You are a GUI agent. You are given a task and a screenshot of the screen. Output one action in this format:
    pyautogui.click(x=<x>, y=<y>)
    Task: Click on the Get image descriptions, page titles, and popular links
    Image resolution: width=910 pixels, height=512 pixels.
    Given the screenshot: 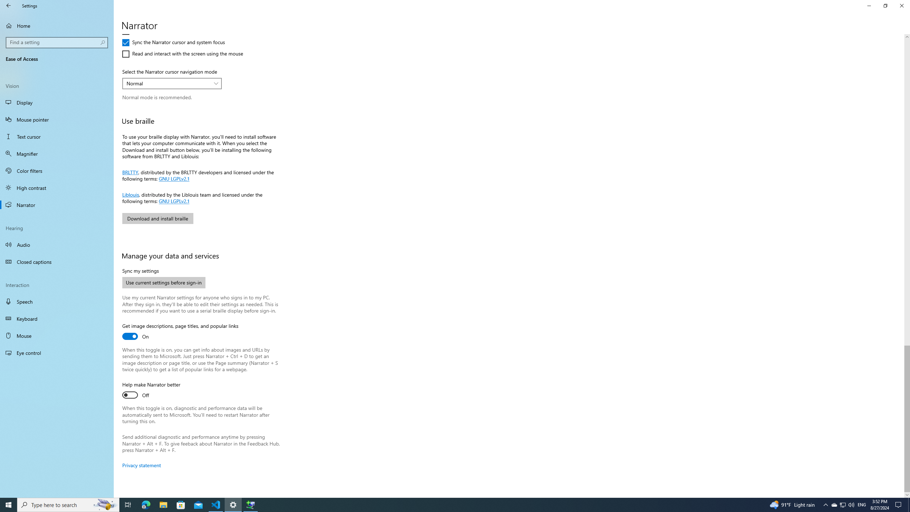 What is the action you would take?
    pyautogui.click(x=180, y=332)
    